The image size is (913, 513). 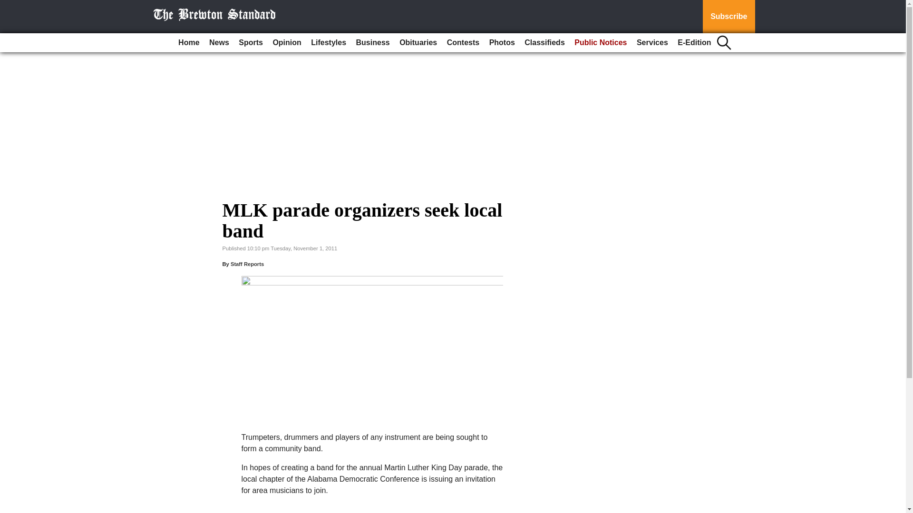 I want to click on E-Edition, so click(x=694, y=43).